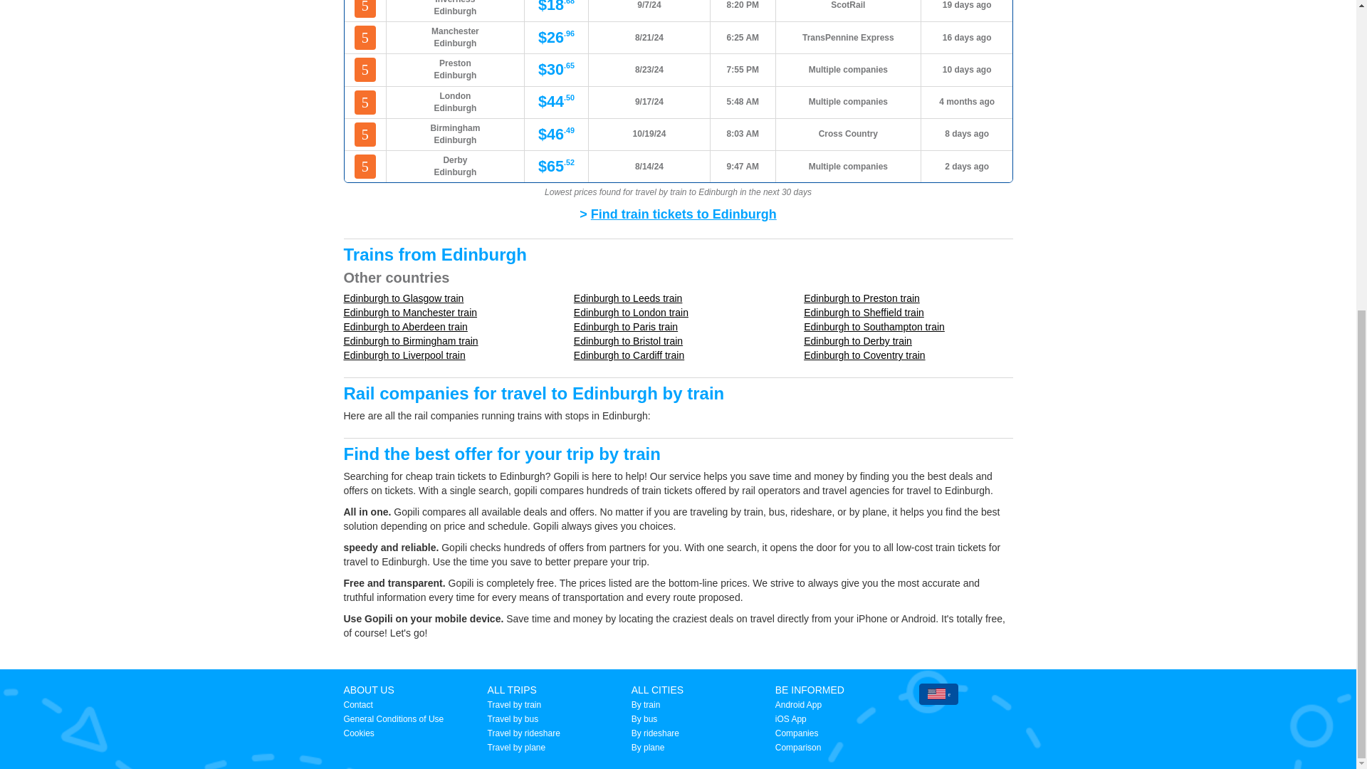 The image size is (1367, 769). I want to click on Cookies, so click(357, 733).